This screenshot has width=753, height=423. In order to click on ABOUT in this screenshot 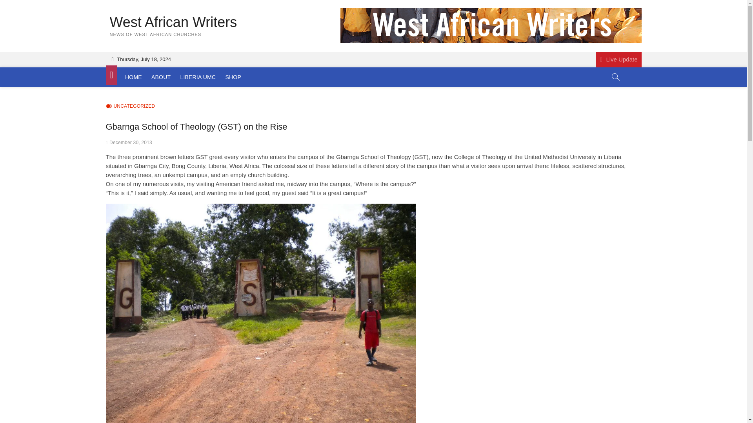, I will do `click(161, 77)`.